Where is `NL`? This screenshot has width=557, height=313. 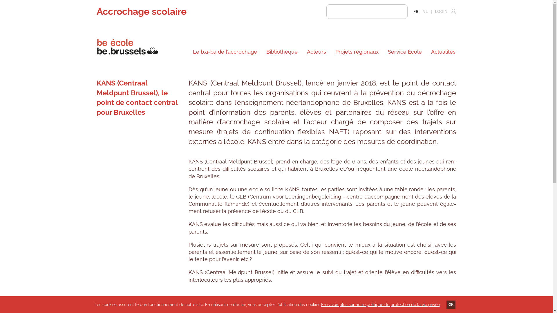
NL is located at coordinates (425, 12).